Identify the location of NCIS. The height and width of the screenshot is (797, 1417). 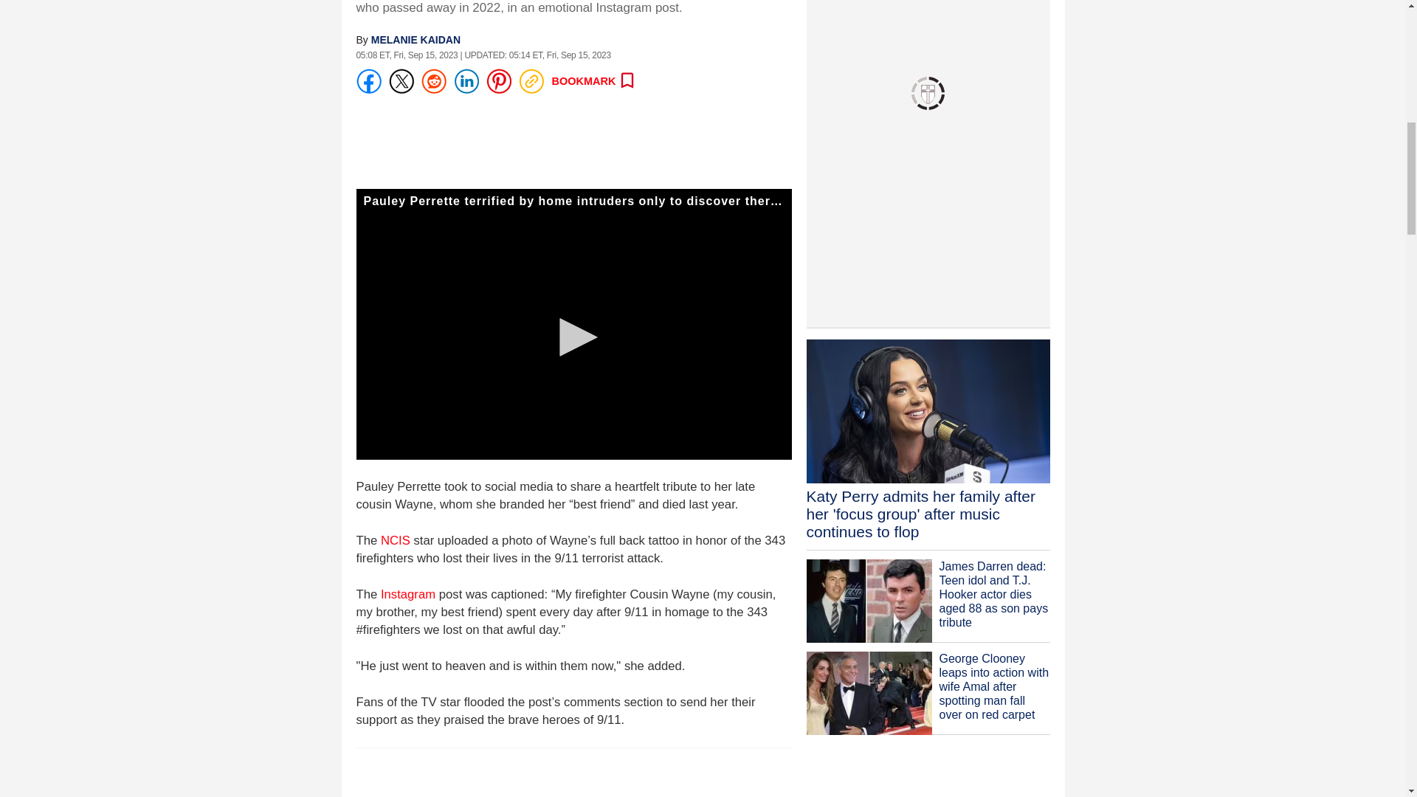
(396, 540).